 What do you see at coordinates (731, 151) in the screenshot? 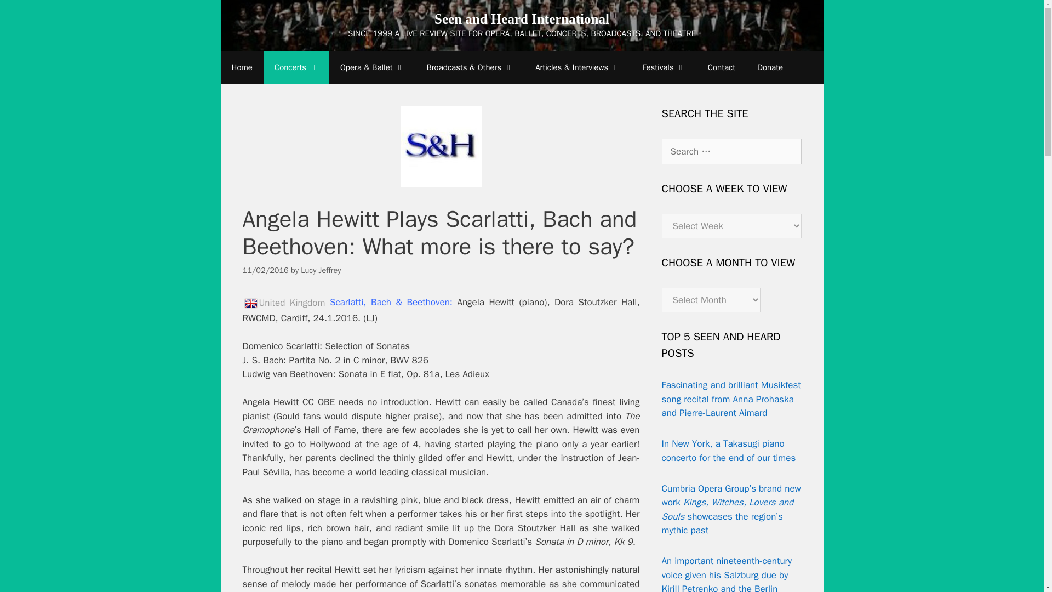
I see `Search for:` at bounding box center [731, 151].